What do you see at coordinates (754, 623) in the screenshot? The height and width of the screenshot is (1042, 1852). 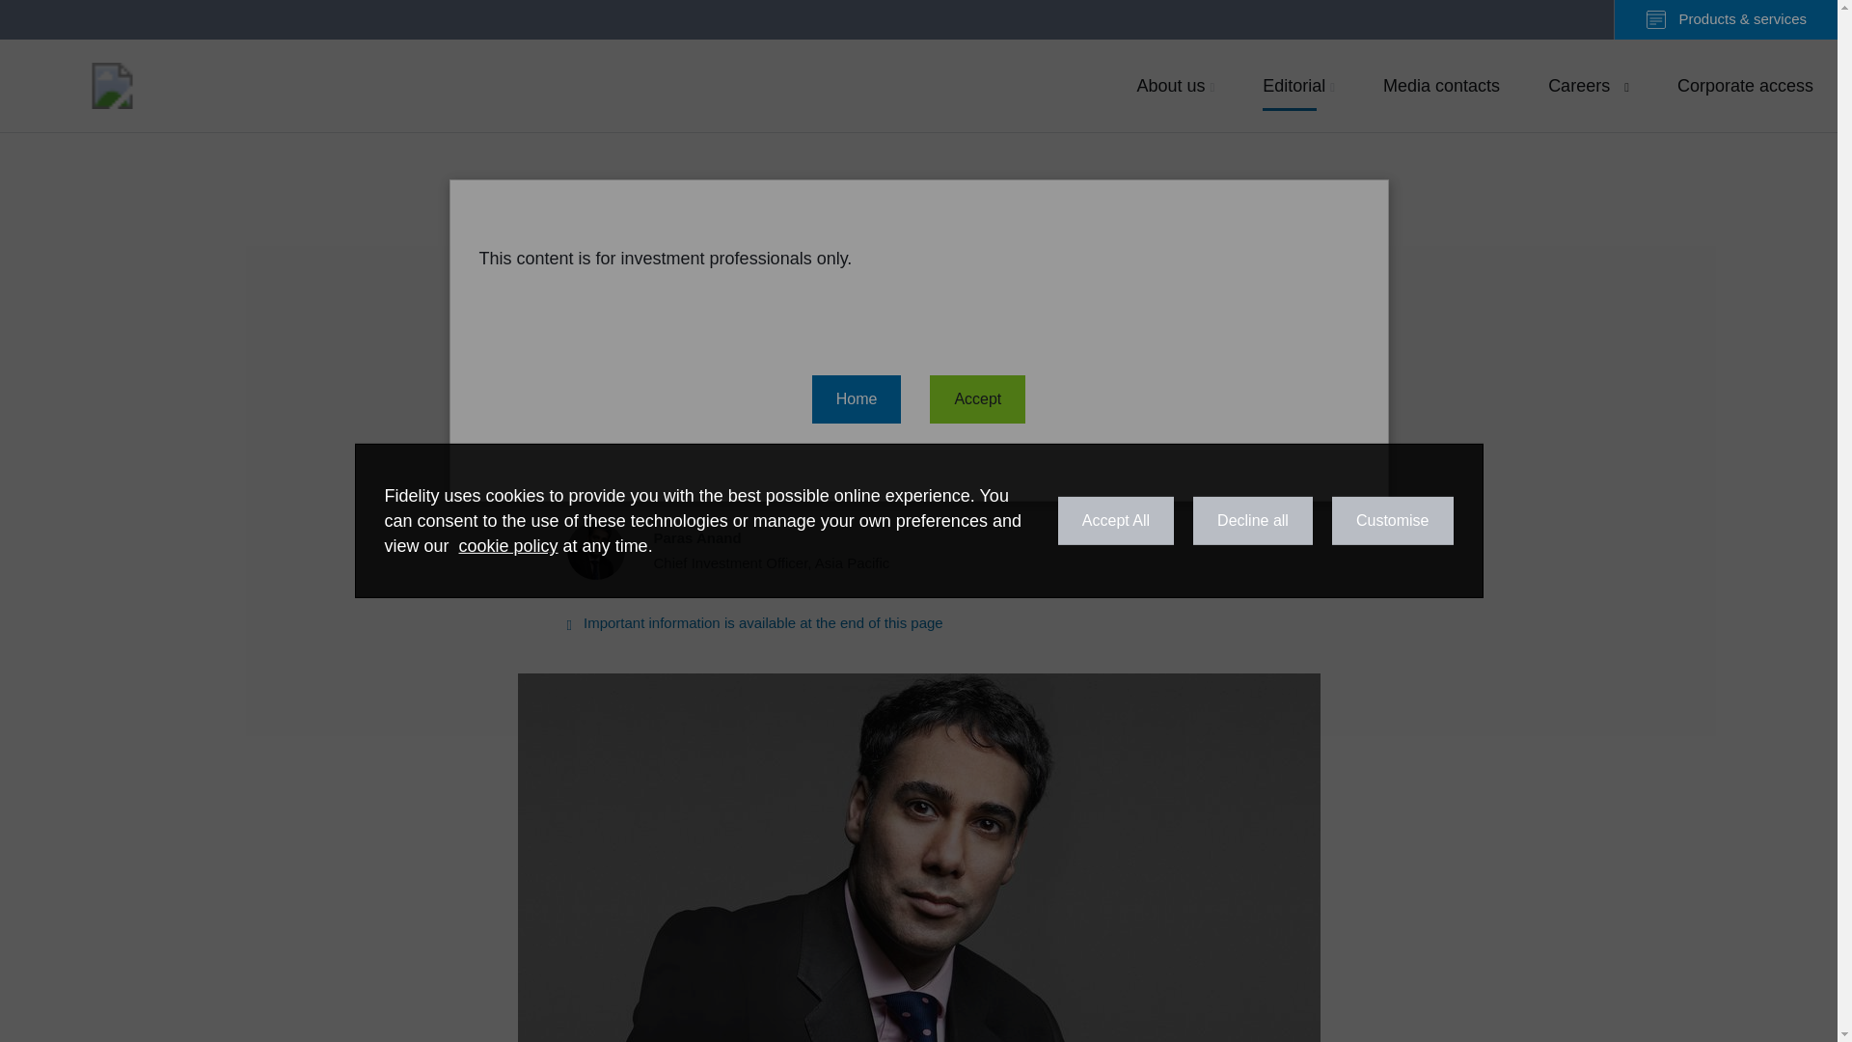 I see `disclaimer` at bounding box center [754, 623].